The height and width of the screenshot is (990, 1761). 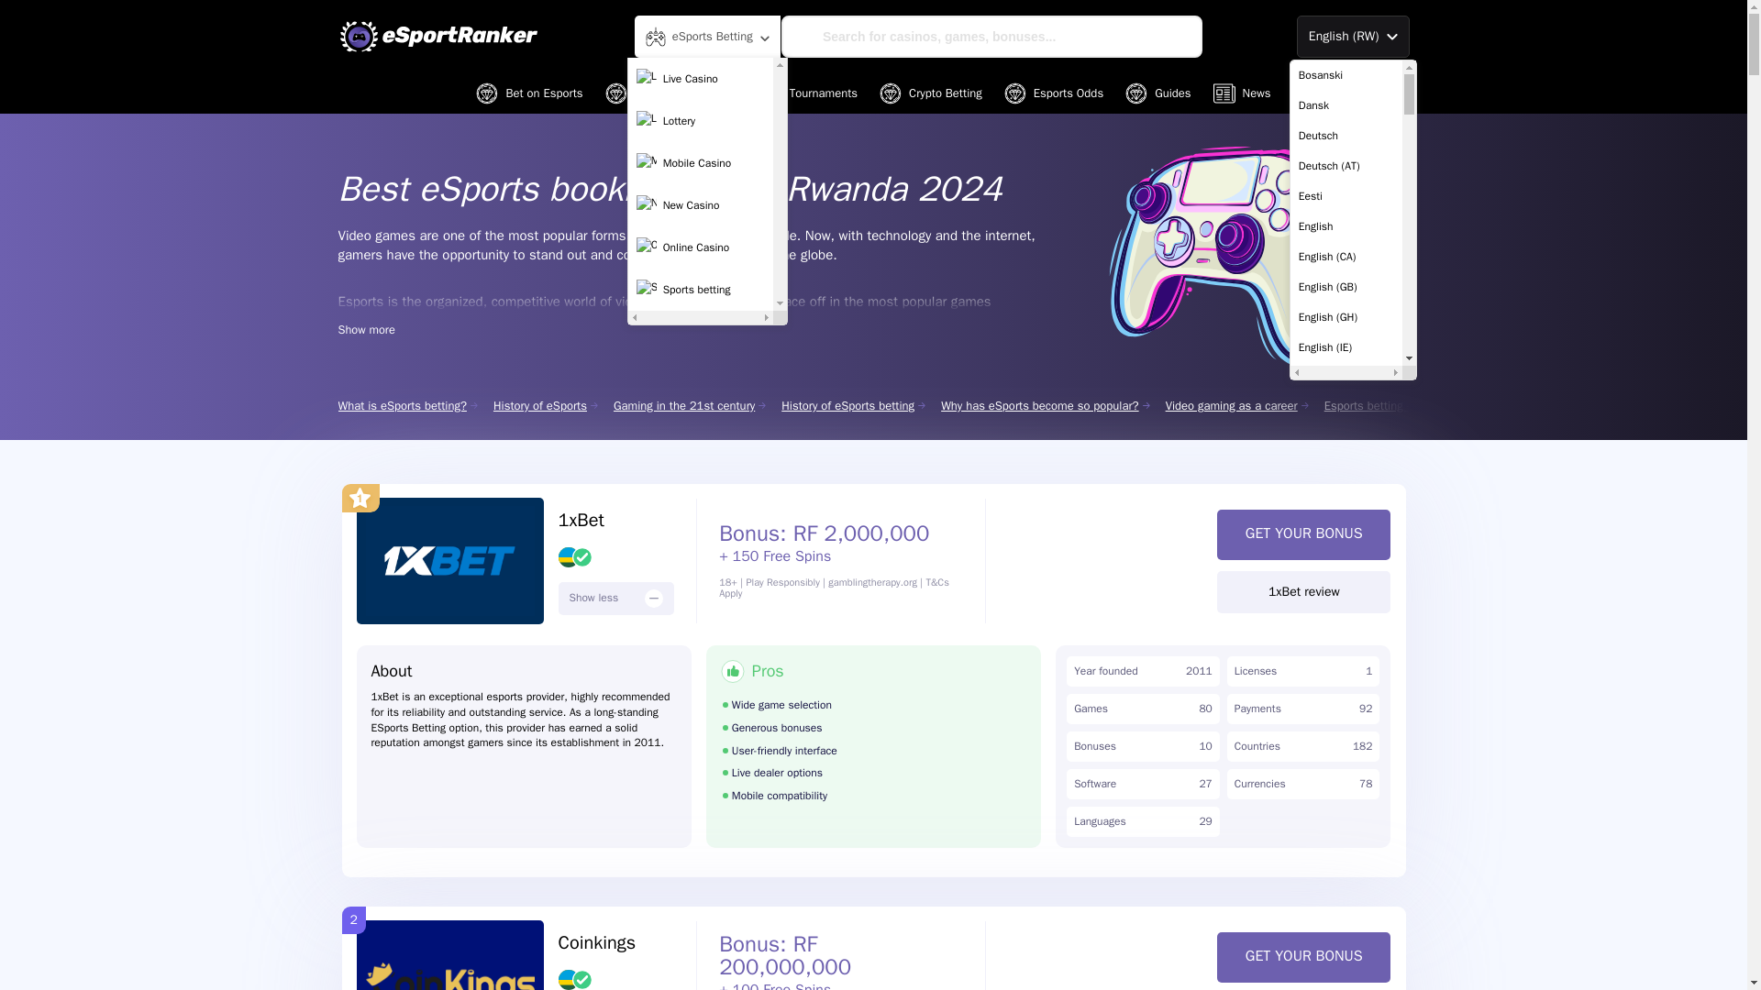 What do you see at coordinates (701, 290) in the screenshot?
I see `Sports betting` at bounding box center [701, 290].